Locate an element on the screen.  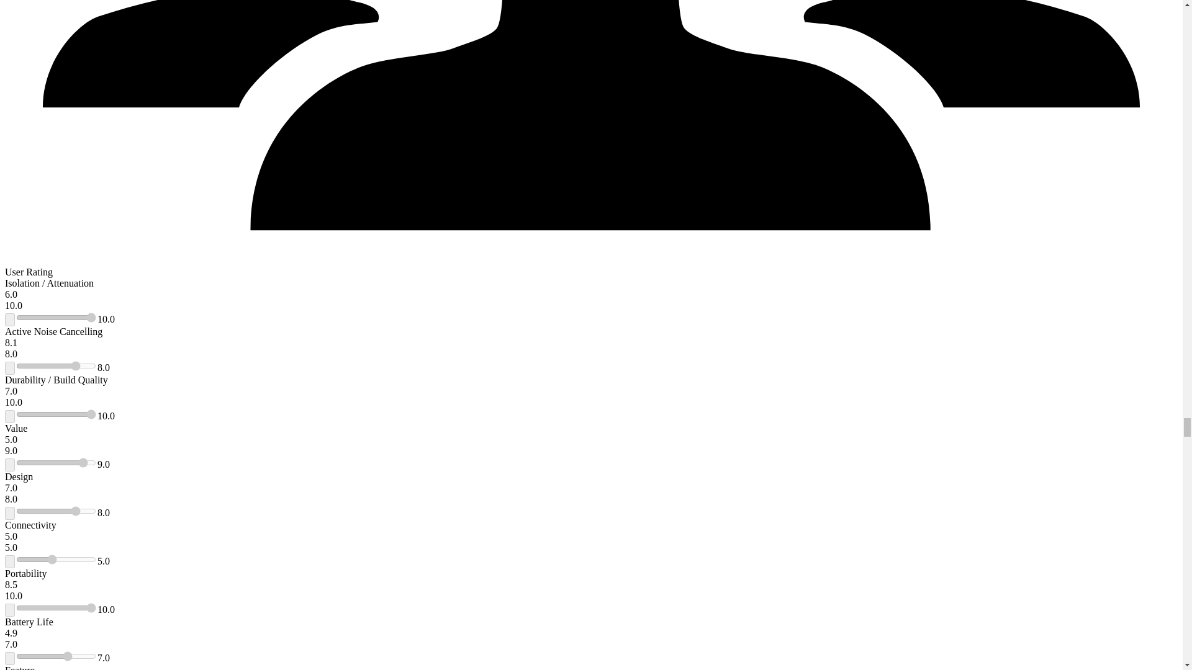
5 is located at coordinates (56, 560).